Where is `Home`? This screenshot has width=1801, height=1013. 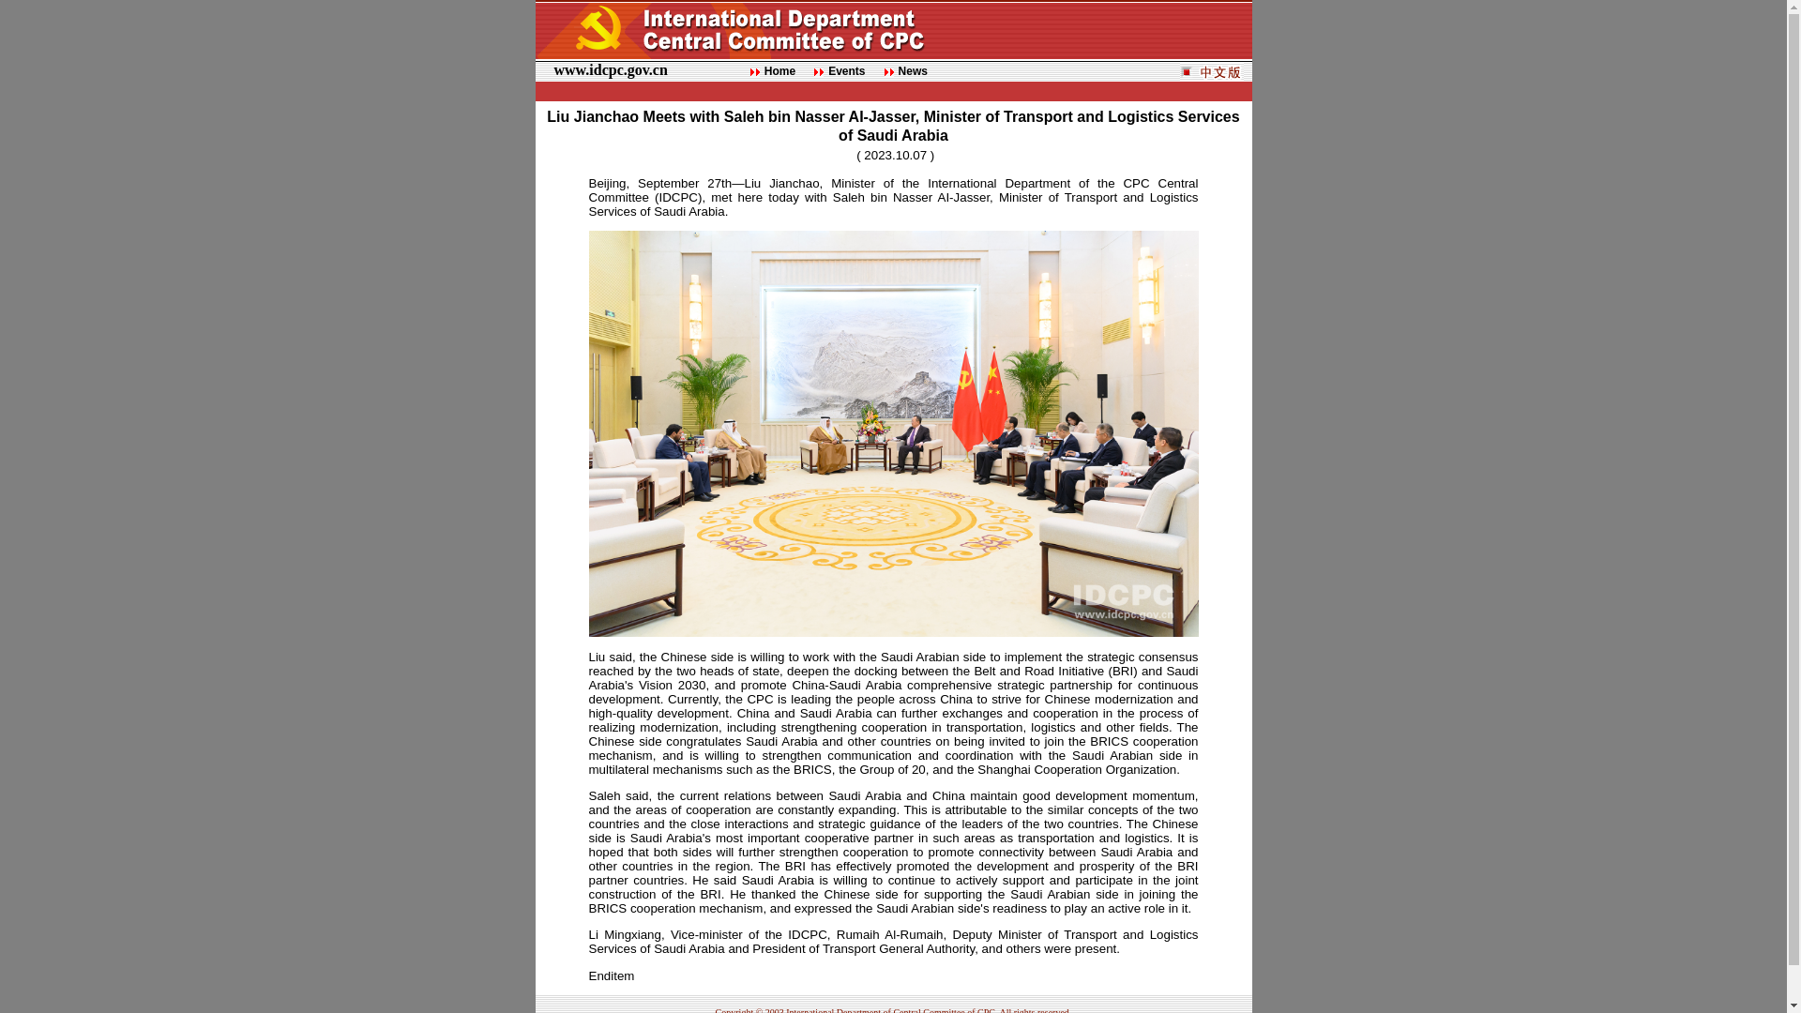
Home is located at coordinates (779, 71).